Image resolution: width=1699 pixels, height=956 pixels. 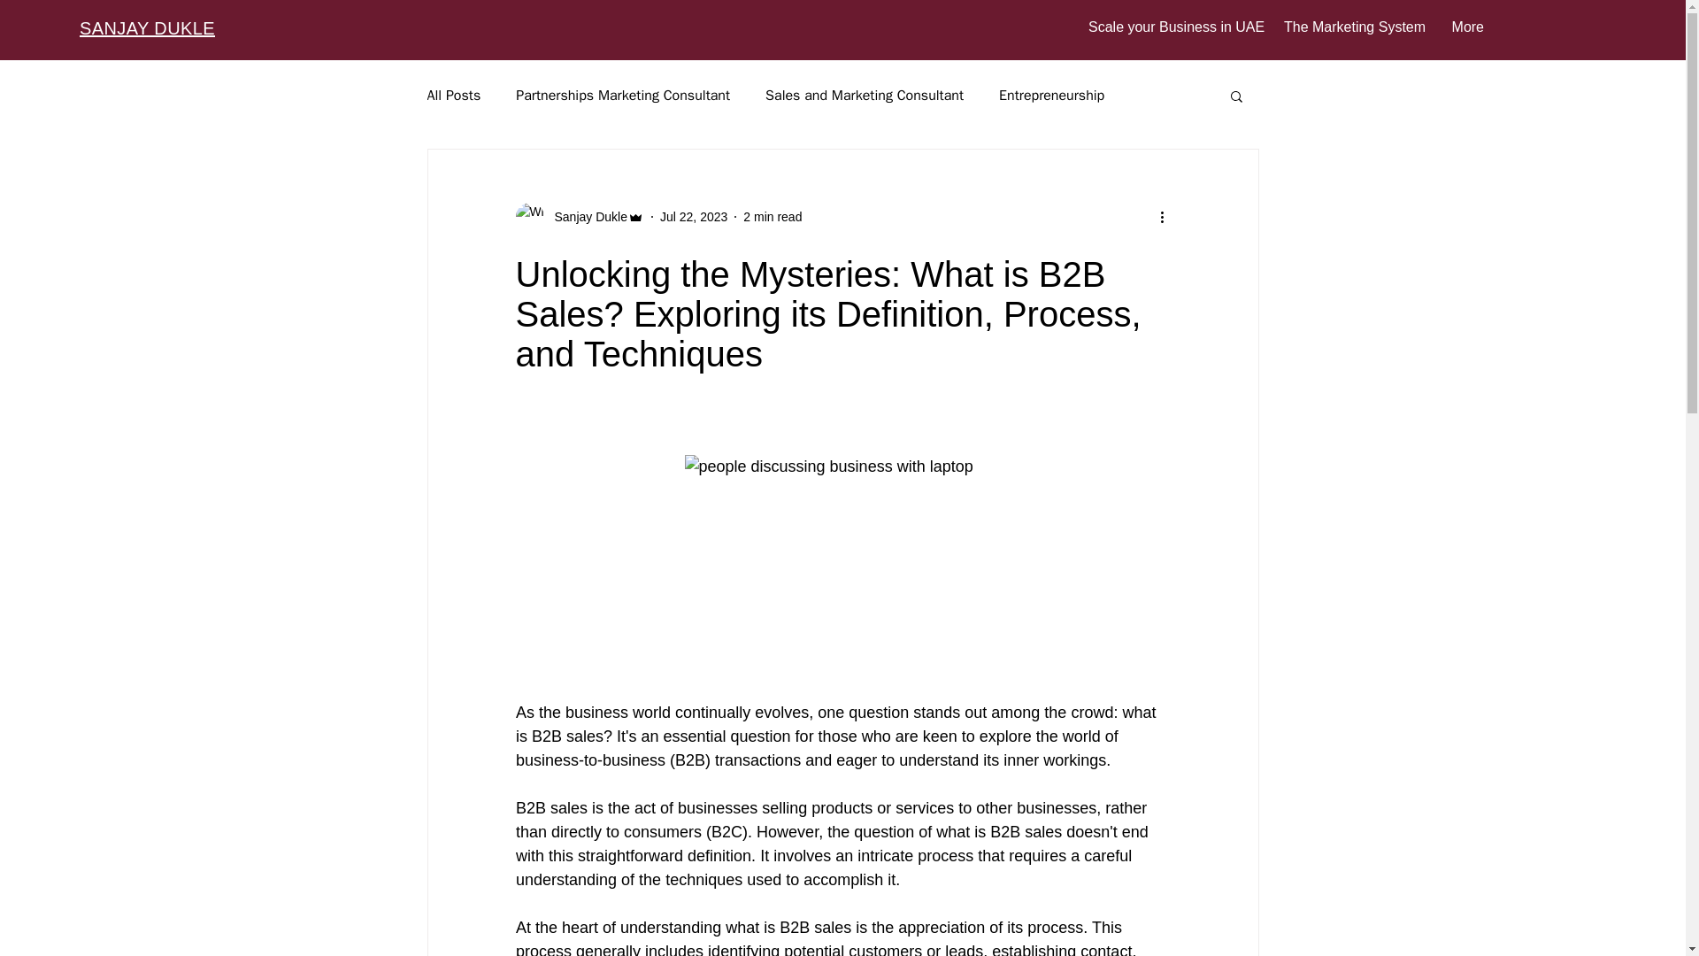 I want to click on Sanjay Dukle, so click(x=579, y=216).